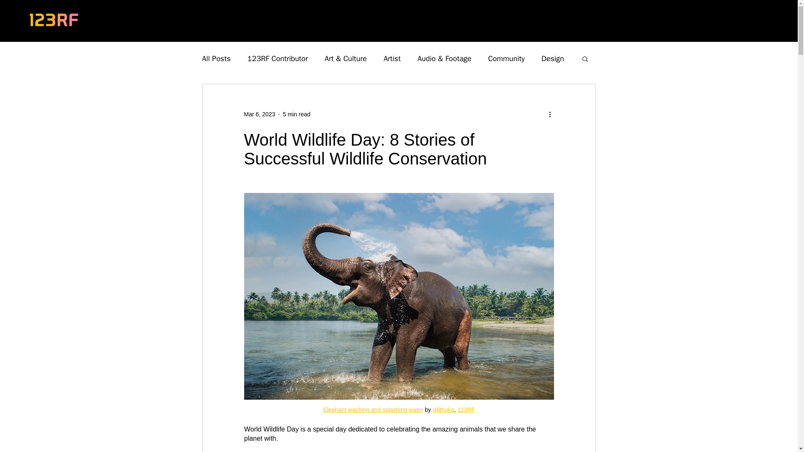 Image resolution: width=804 pixels, height=452 pixels. I want to click on 123RF, so click(466, 409).